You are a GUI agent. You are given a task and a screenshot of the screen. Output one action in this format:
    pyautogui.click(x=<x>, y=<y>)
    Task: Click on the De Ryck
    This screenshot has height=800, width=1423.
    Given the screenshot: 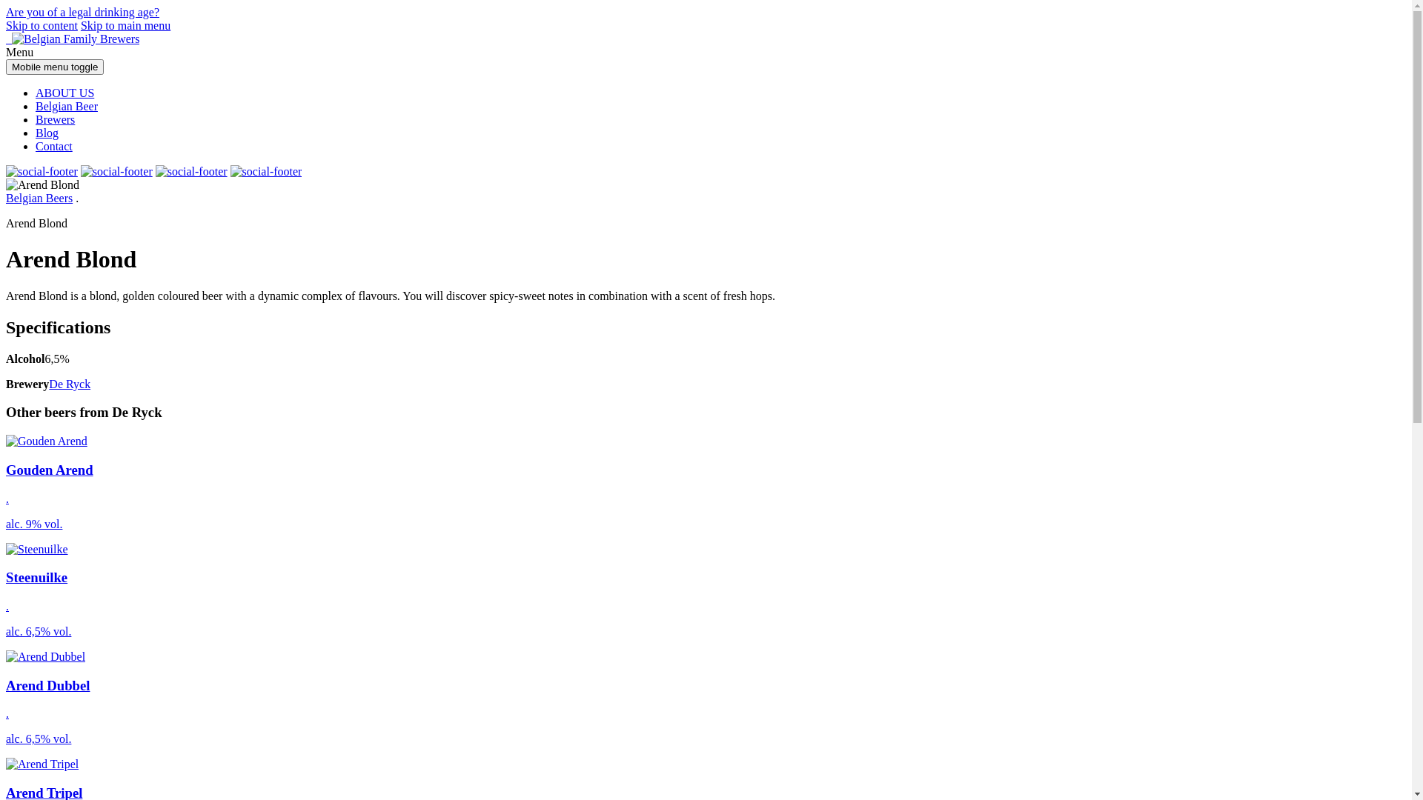 What is the action you would take?
    pyautogui.click(x=70, y=384)
    